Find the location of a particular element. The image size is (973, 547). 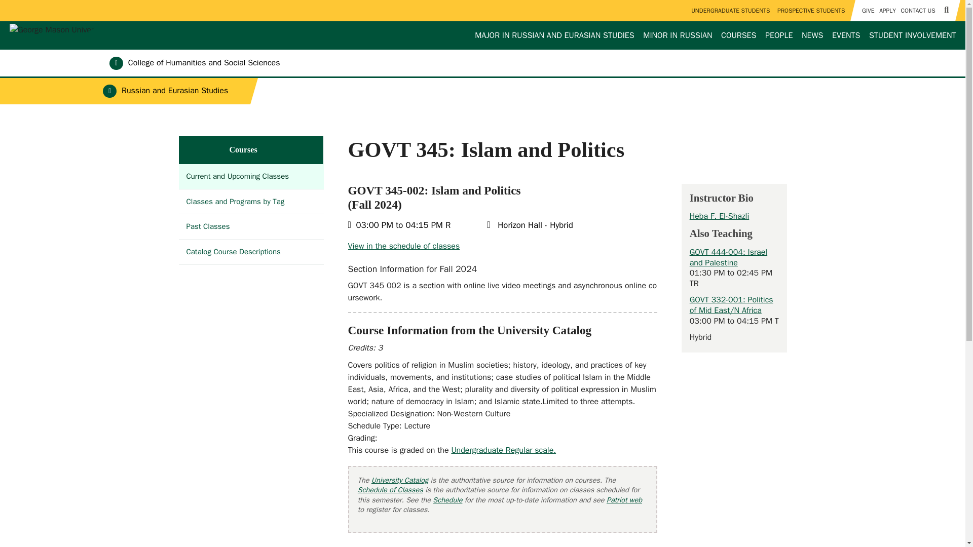

UNDERGRADUATE STUDENTS is located at coordinates (731, 11).